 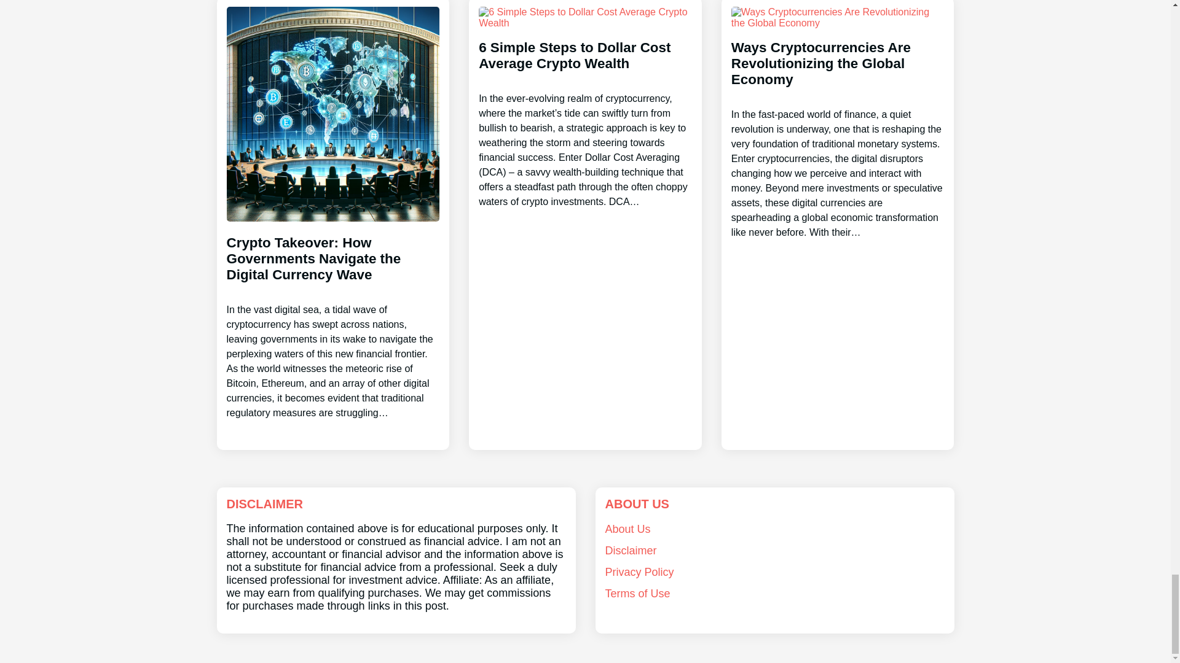 I want to click on Ways Cryptocurrencies Are Revolutionizing the Global Economy, so click(x=838, y=129).